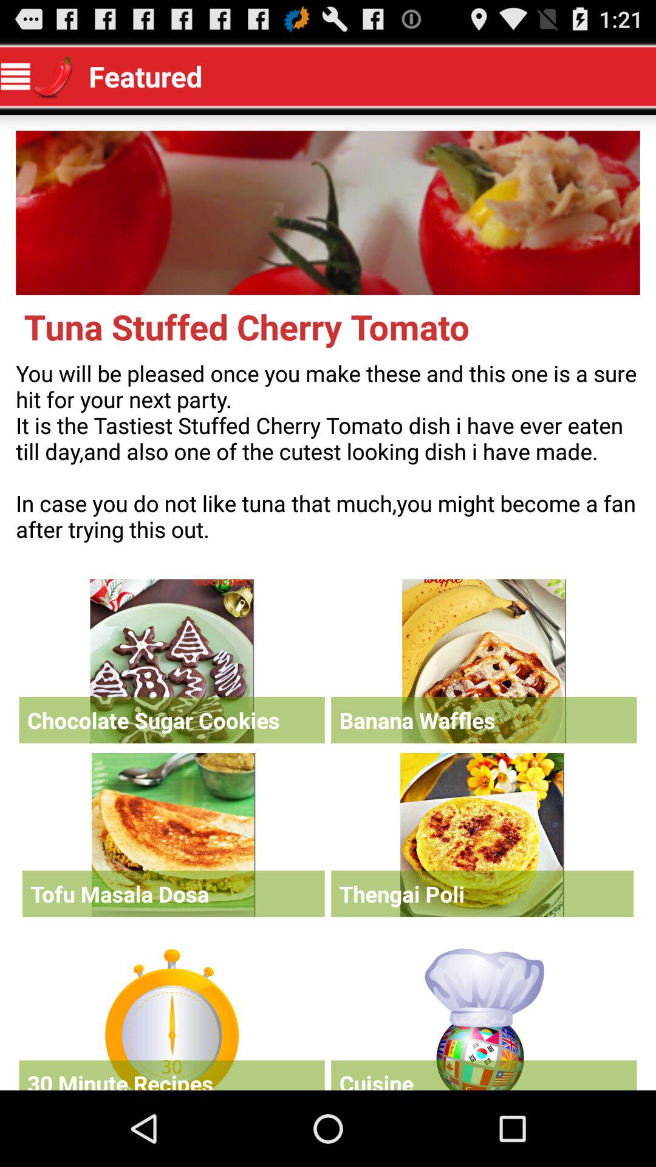 This screenshot has width=656, height=1167. Describe the element at coordinates (171, 661) in the screenshot. I see `recipe selection` at that location.